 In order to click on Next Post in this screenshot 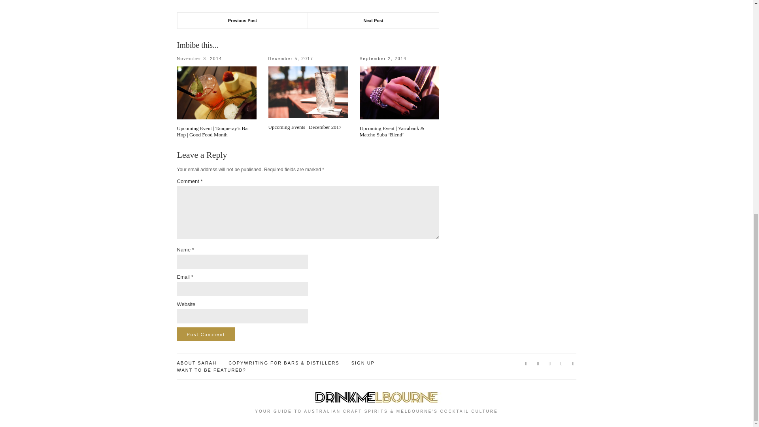, I will do `click(373, 21)`.